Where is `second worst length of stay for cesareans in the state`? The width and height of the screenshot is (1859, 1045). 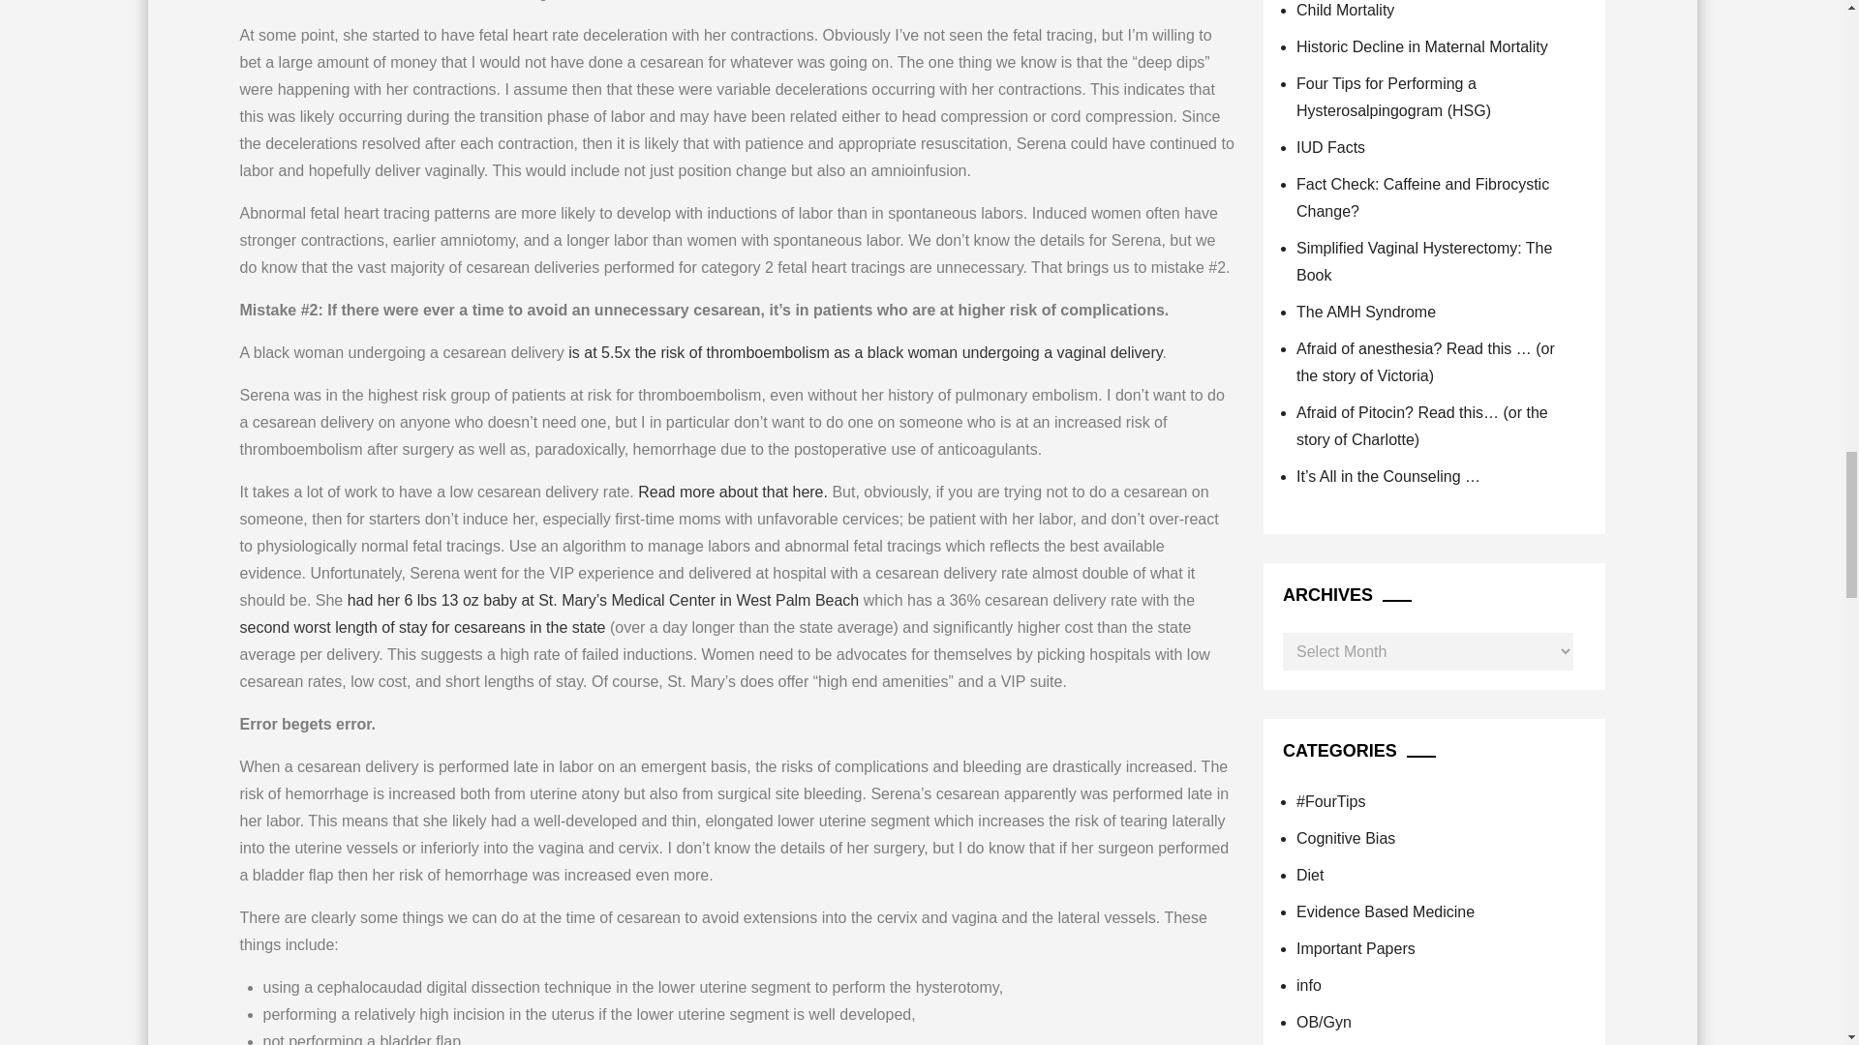
second worst length of stay for cesareans in the state is located at coordinates (422, 627).